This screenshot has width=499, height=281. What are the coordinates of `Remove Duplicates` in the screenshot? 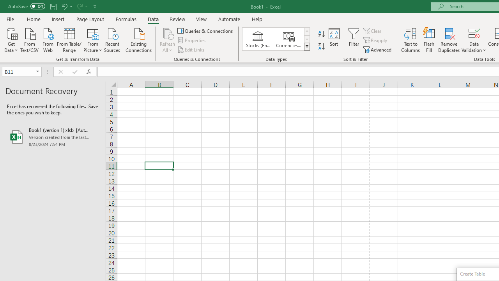 It's located at (449, 40).